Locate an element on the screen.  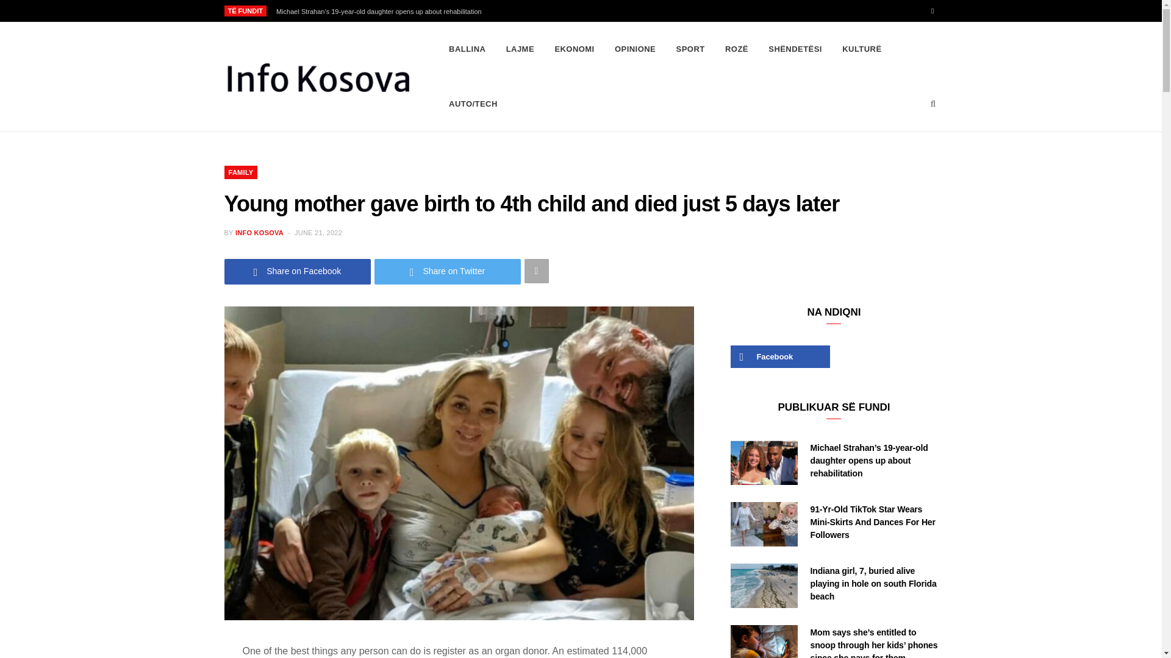
JUNE 21, 2022 is located at coordinates (318, 232).